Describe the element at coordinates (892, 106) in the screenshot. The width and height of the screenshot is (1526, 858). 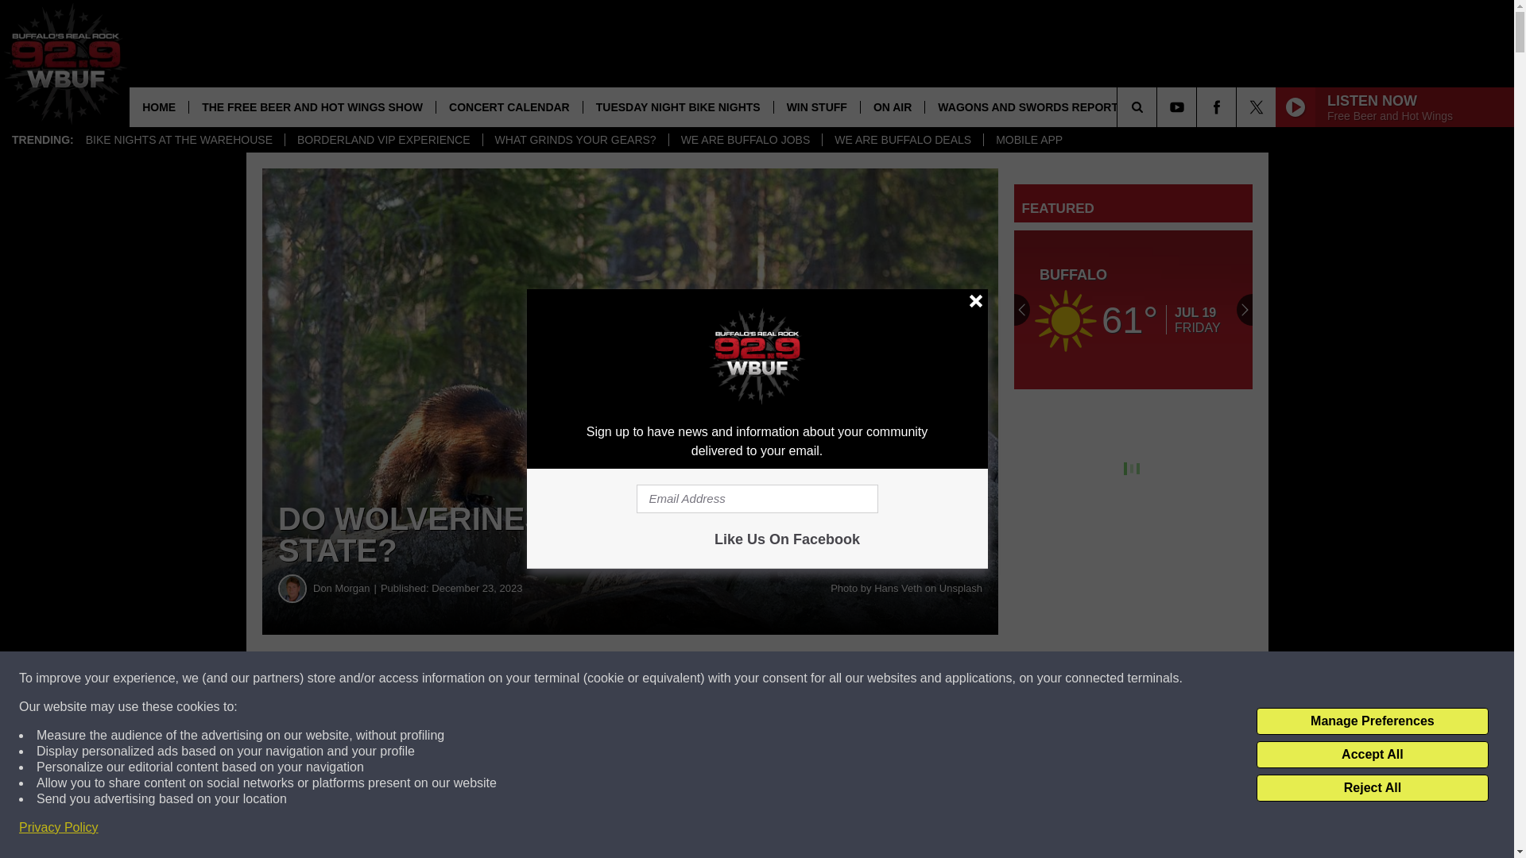
I see `ON AIR` at that location.